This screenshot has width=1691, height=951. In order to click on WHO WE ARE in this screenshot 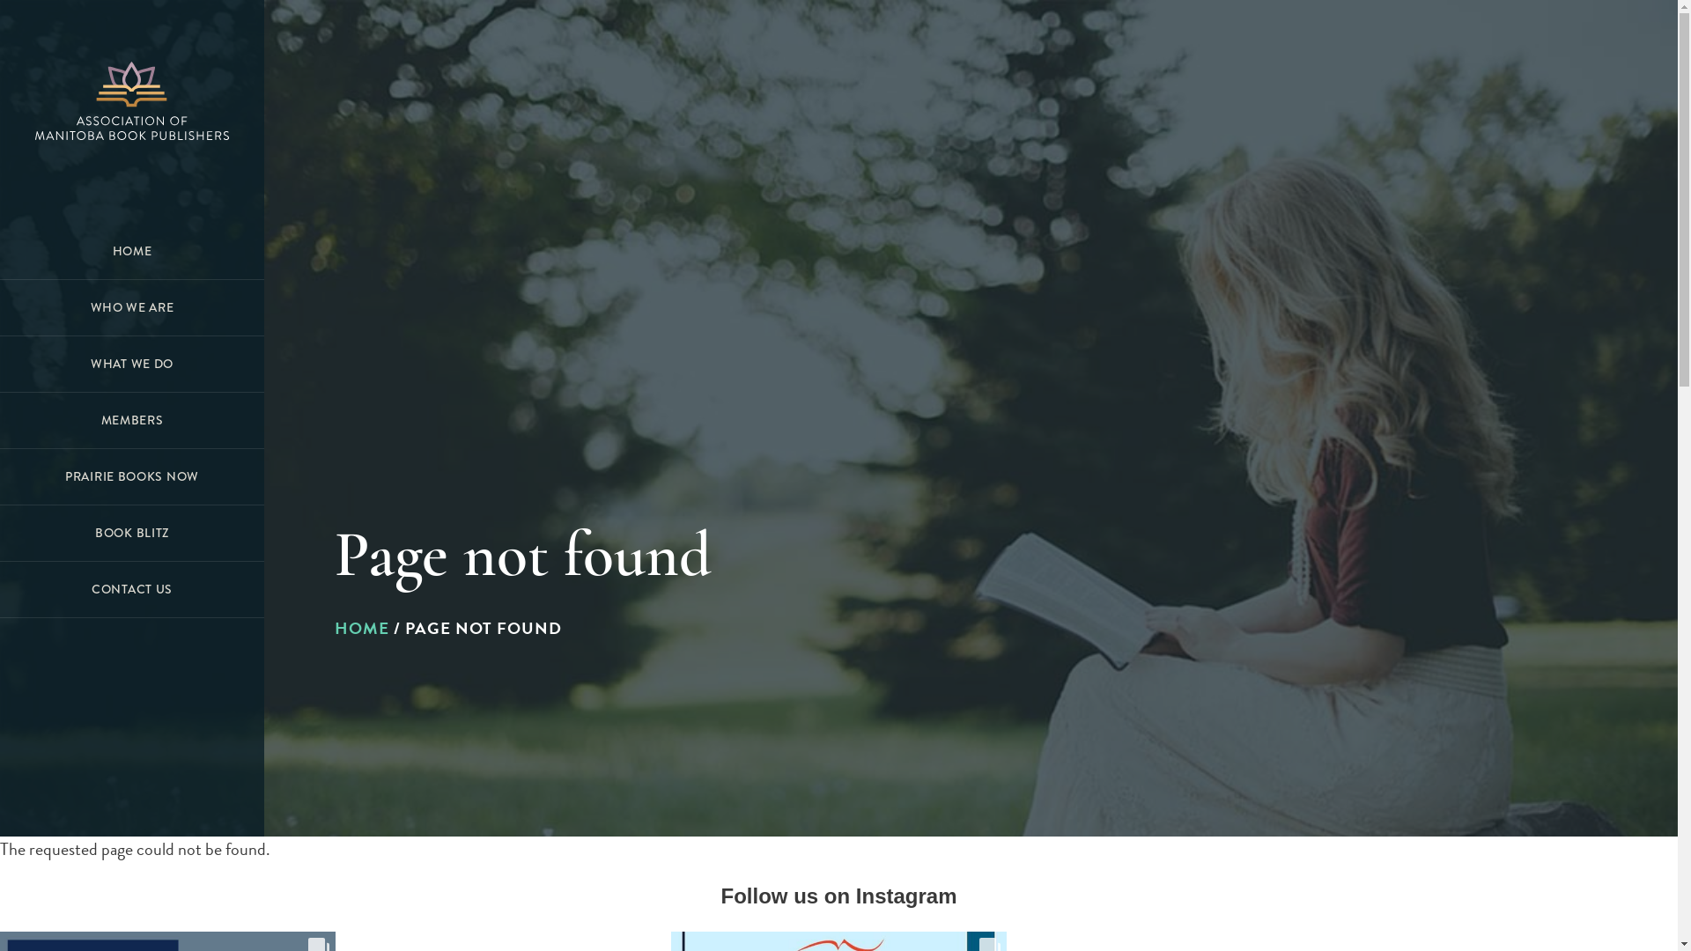, I will do `click(132, 308)`.